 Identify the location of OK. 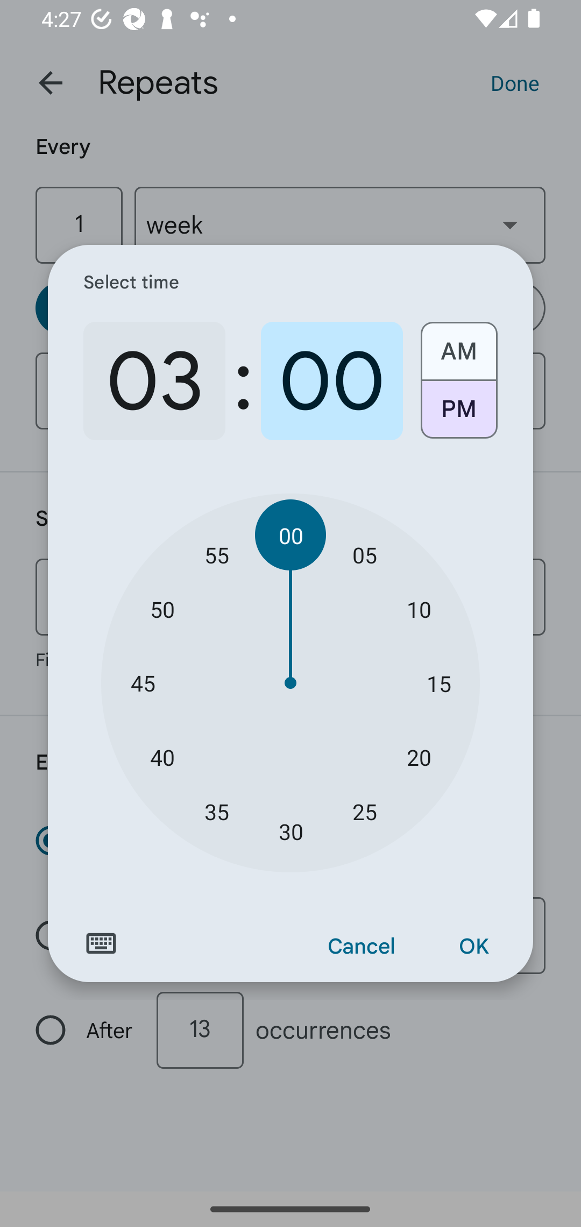
(473, 947).